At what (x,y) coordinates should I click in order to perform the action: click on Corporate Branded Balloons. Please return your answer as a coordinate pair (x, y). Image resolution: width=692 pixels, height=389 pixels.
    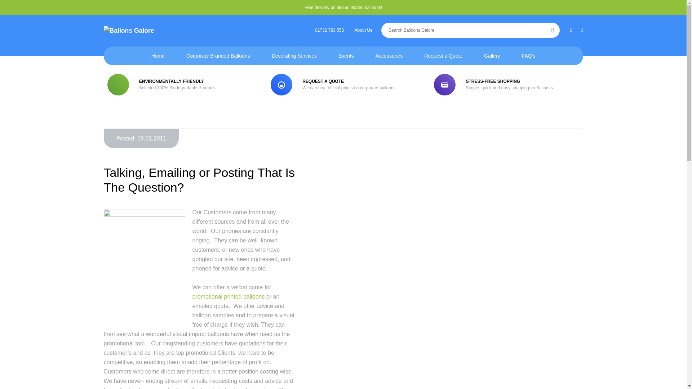
    Looking at the image, I should click on (218, 55).